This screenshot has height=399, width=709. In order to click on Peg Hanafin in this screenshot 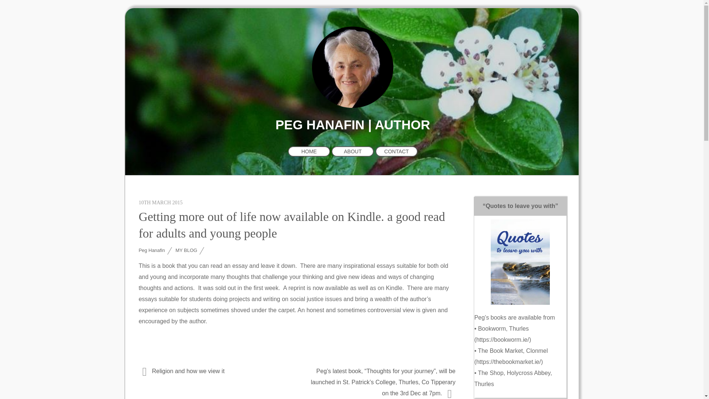, I will do `click(151, 250)`.